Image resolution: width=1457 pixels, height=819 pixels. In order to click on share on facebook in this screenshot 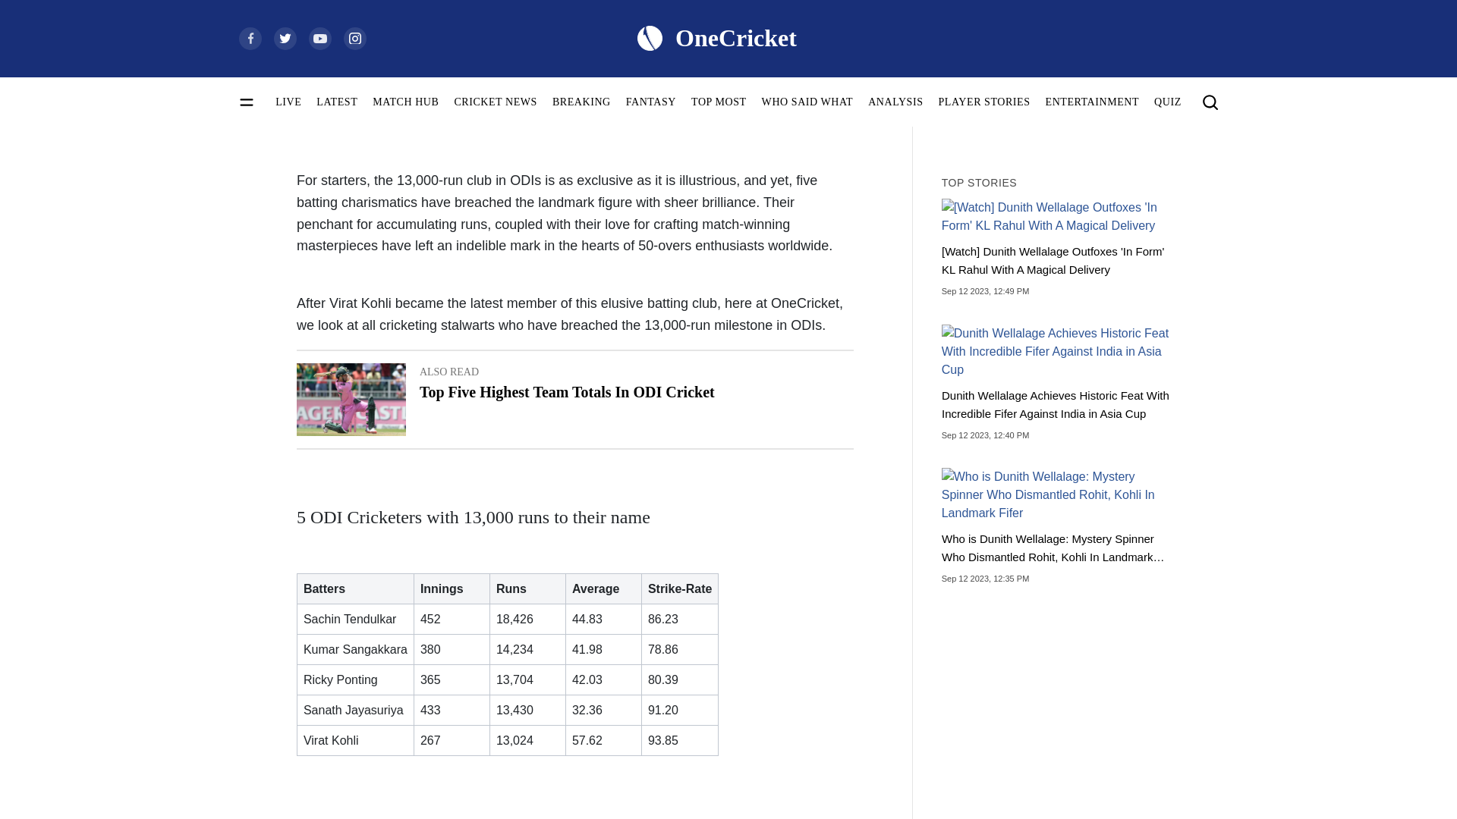, I will do `click(959, 105)`.